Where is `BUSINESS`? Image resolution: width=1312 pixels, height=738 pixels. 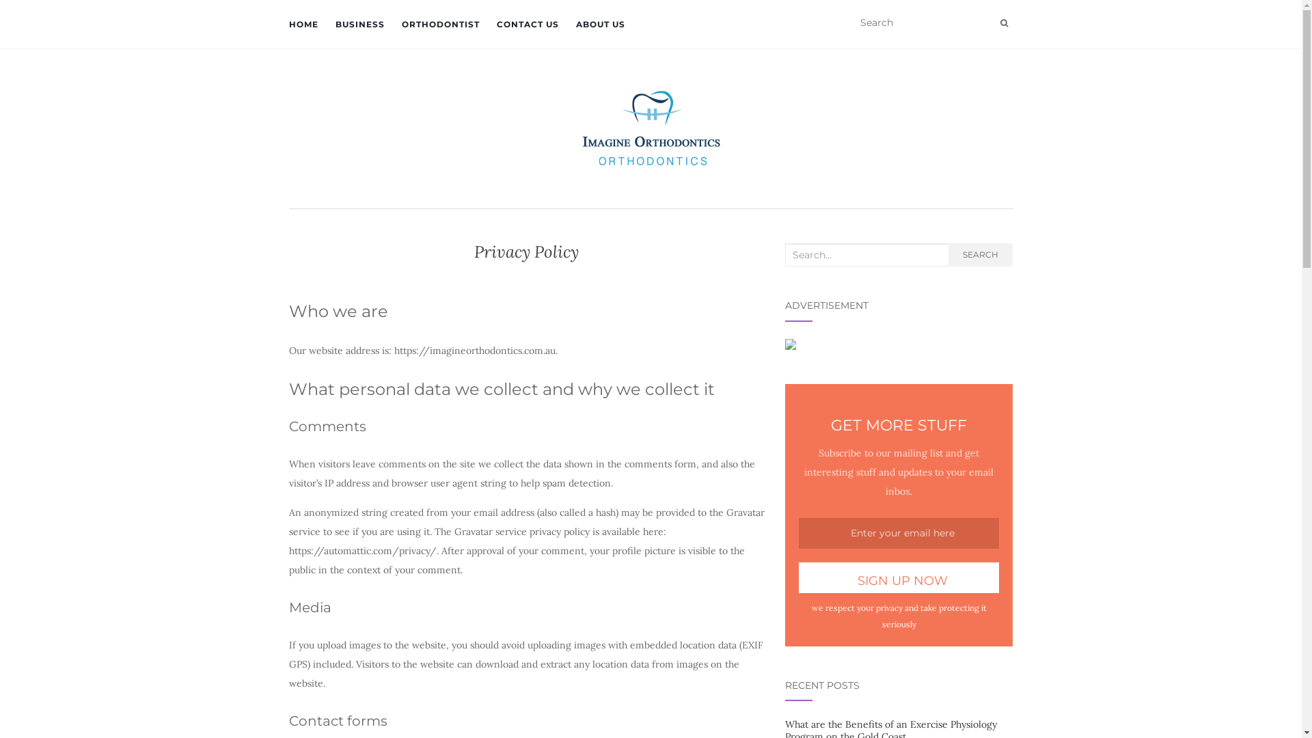
BUSINESS is located at coordinates (359, 25).